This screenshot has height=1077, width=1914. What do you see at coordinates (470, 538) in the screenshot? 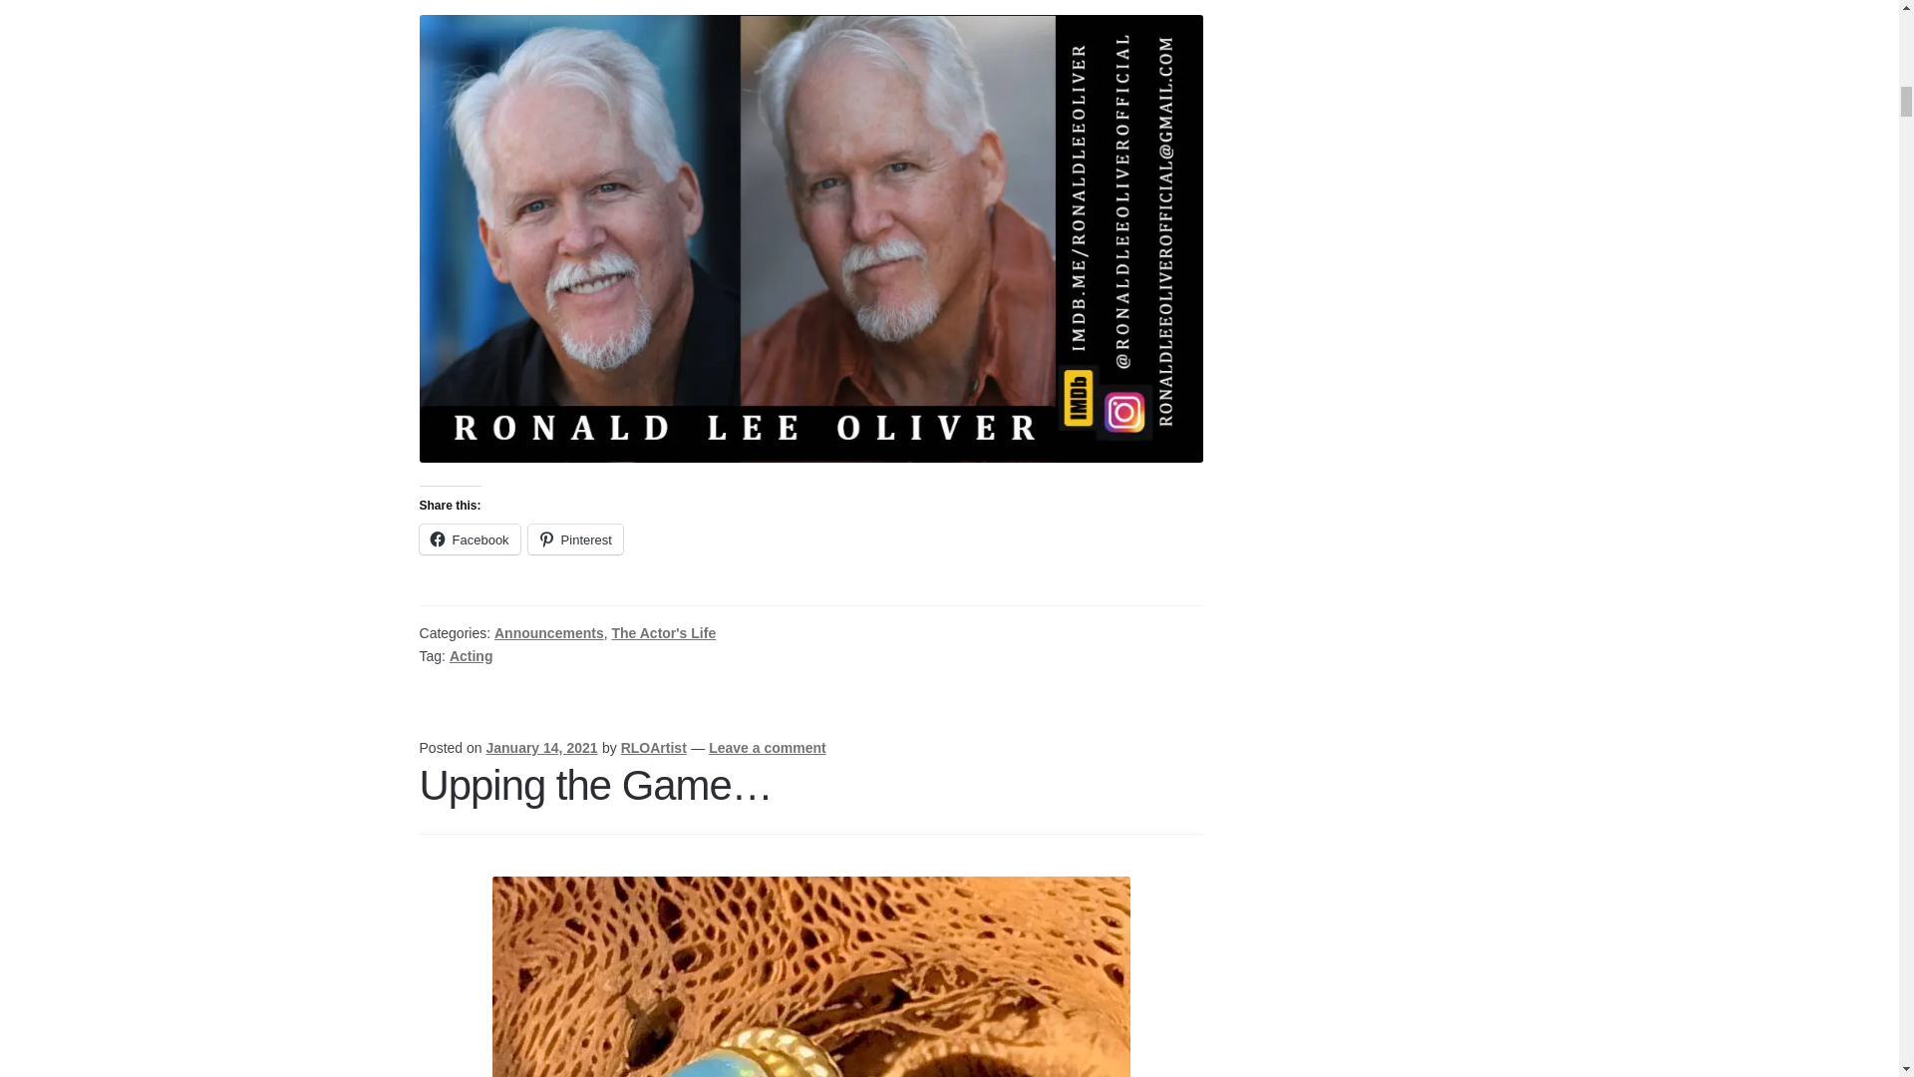
I see `Click to share on Facebook` at bounding box center [470, 538].